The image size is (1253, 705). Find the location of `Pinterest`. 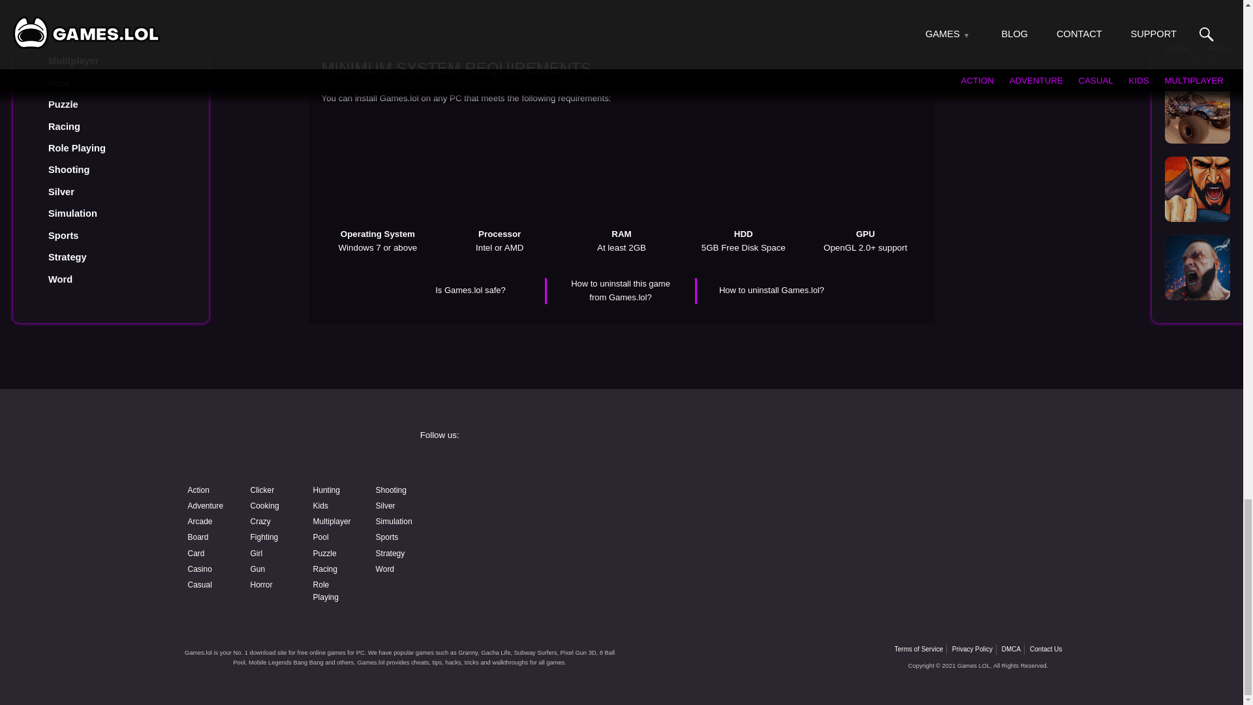

Pinterest is located at coordinates (924, 499).